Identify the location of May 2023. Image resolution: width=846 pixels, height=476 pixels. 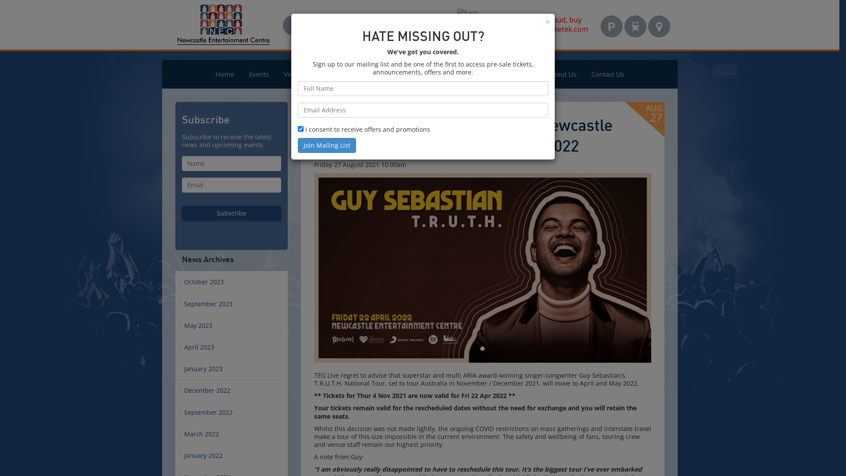
(232, 326).